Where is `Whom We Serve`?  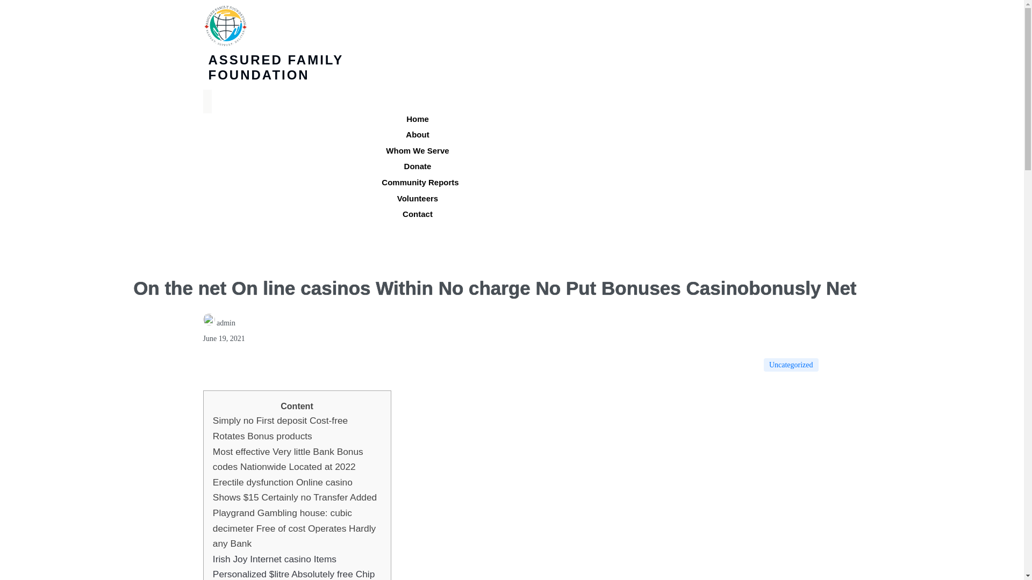
Whom We Serve is located at coordinates (417, 150).